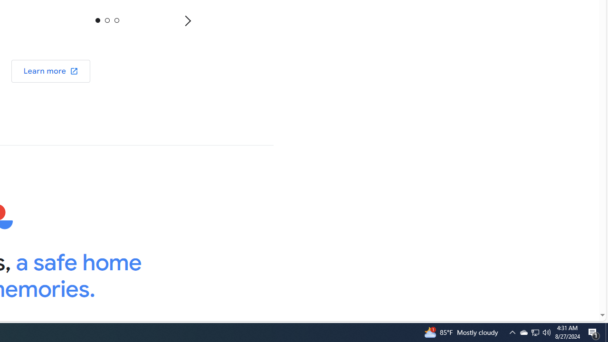 This screenshot has width=608, height=342. Describe the element at coordinates (187, 20) in the screenshot. I see `Next` at that location.